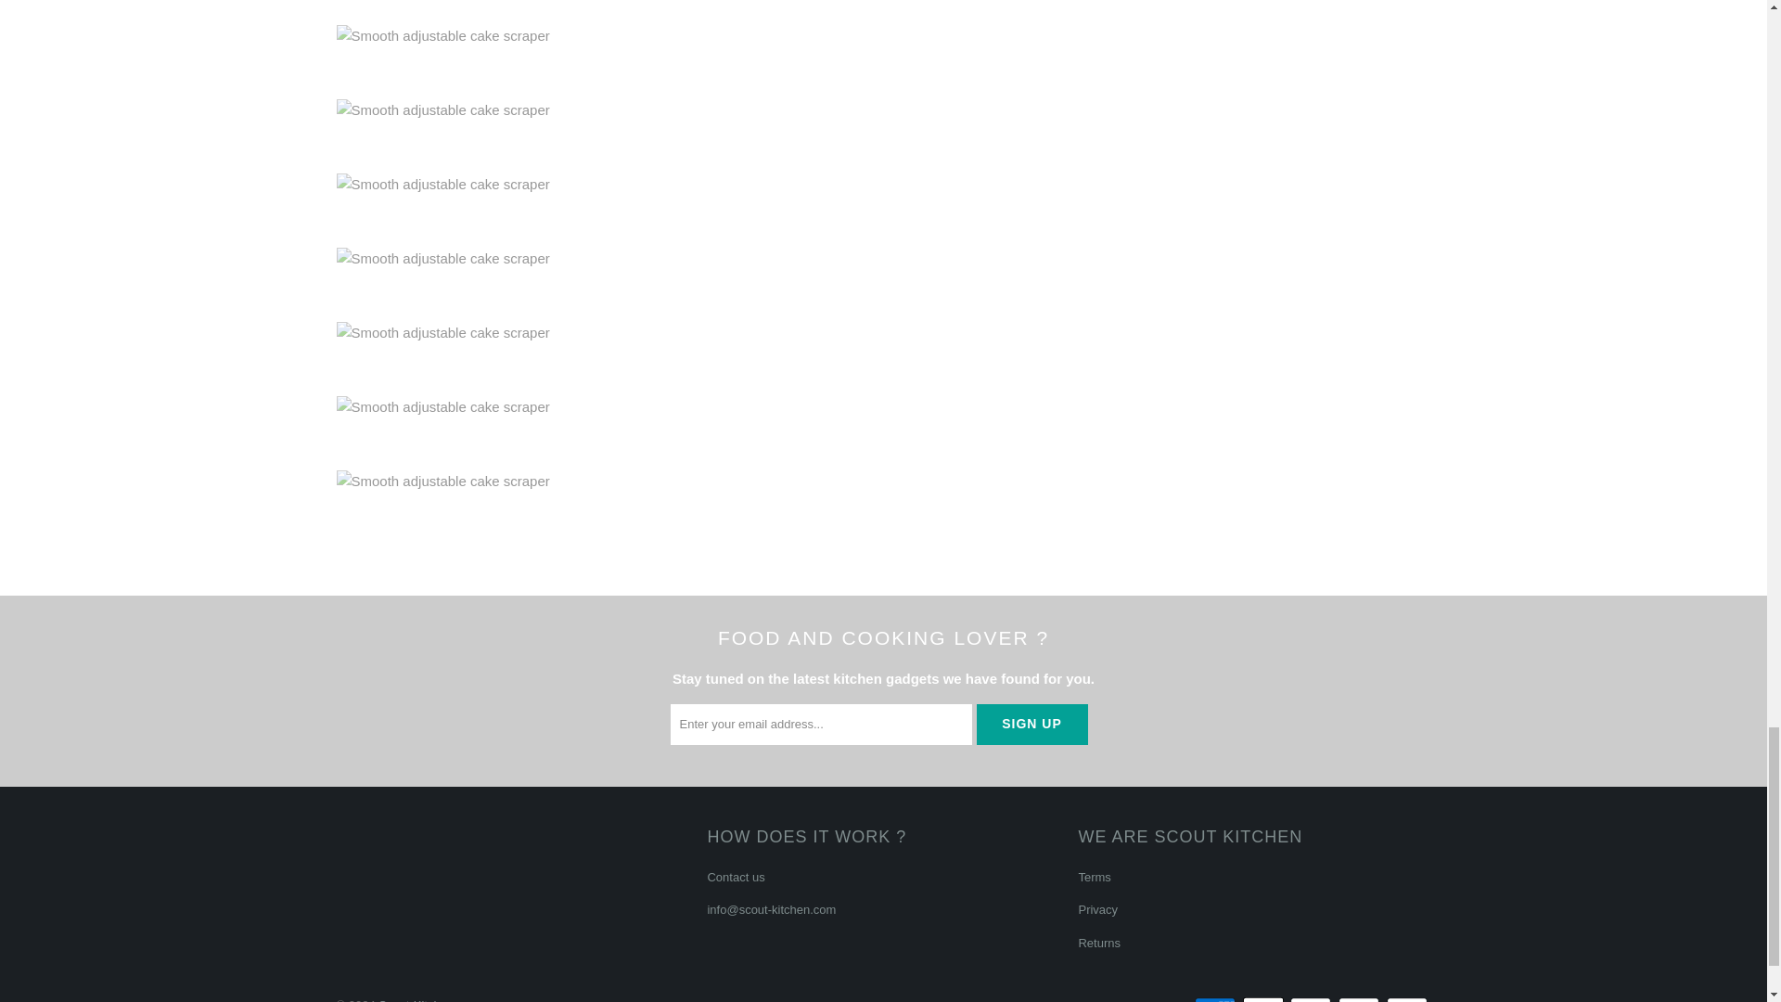 This screenshot has width=1781, height=1002. Describe the element at coordinates (1217, 998) in the screenshot. I see `American Express` at that location.